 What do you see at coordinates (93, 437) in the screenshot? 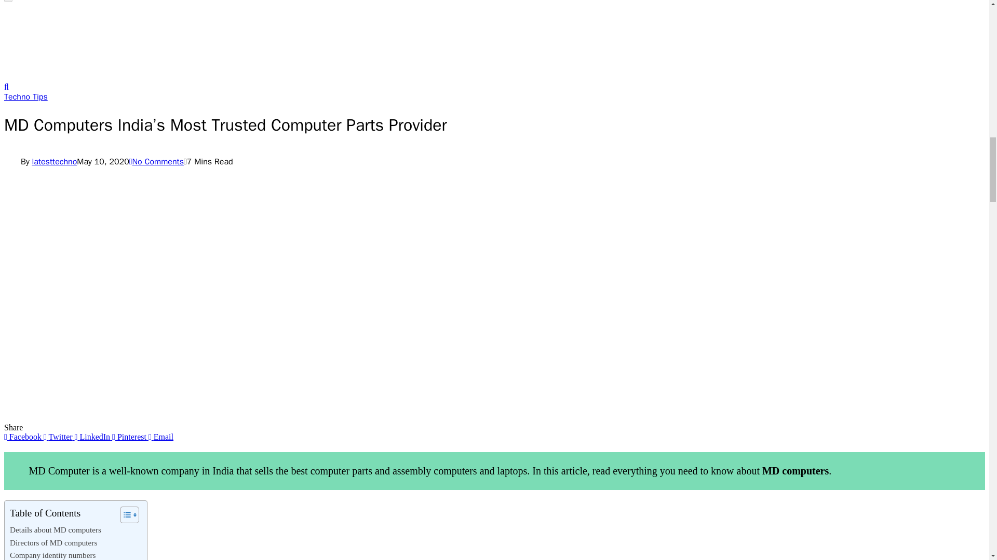
I see `LinkedIn` at bounding box center [93, 437].